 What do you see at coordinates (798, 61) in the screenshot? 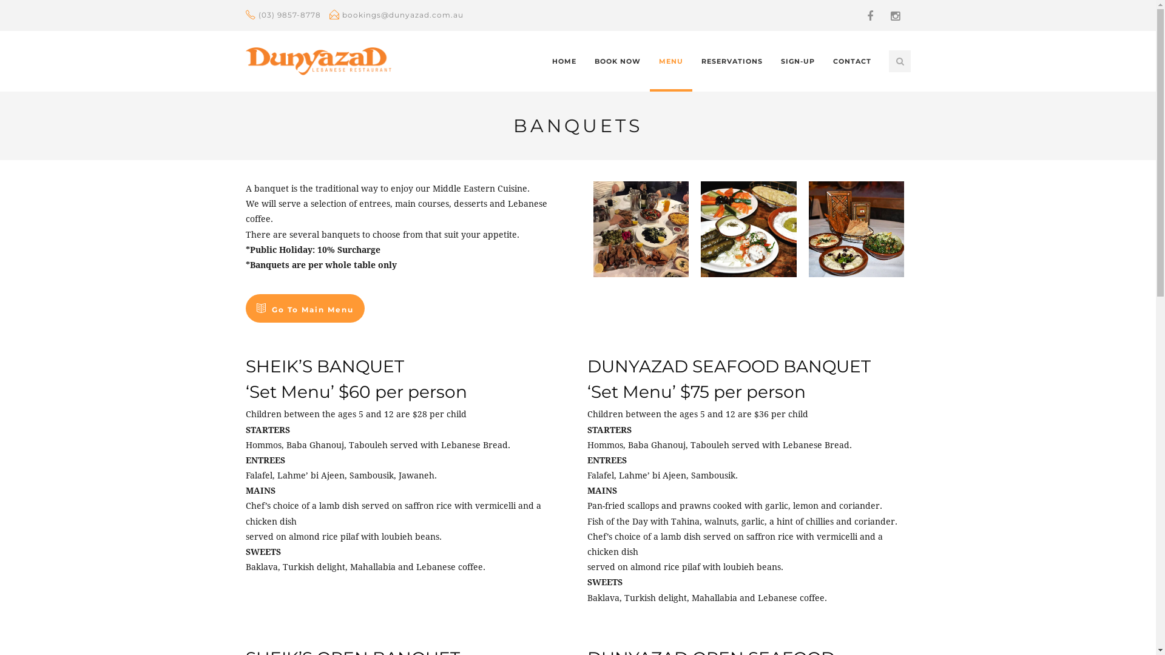
I see `SIGN-UP` at bounding box center [798, 61].